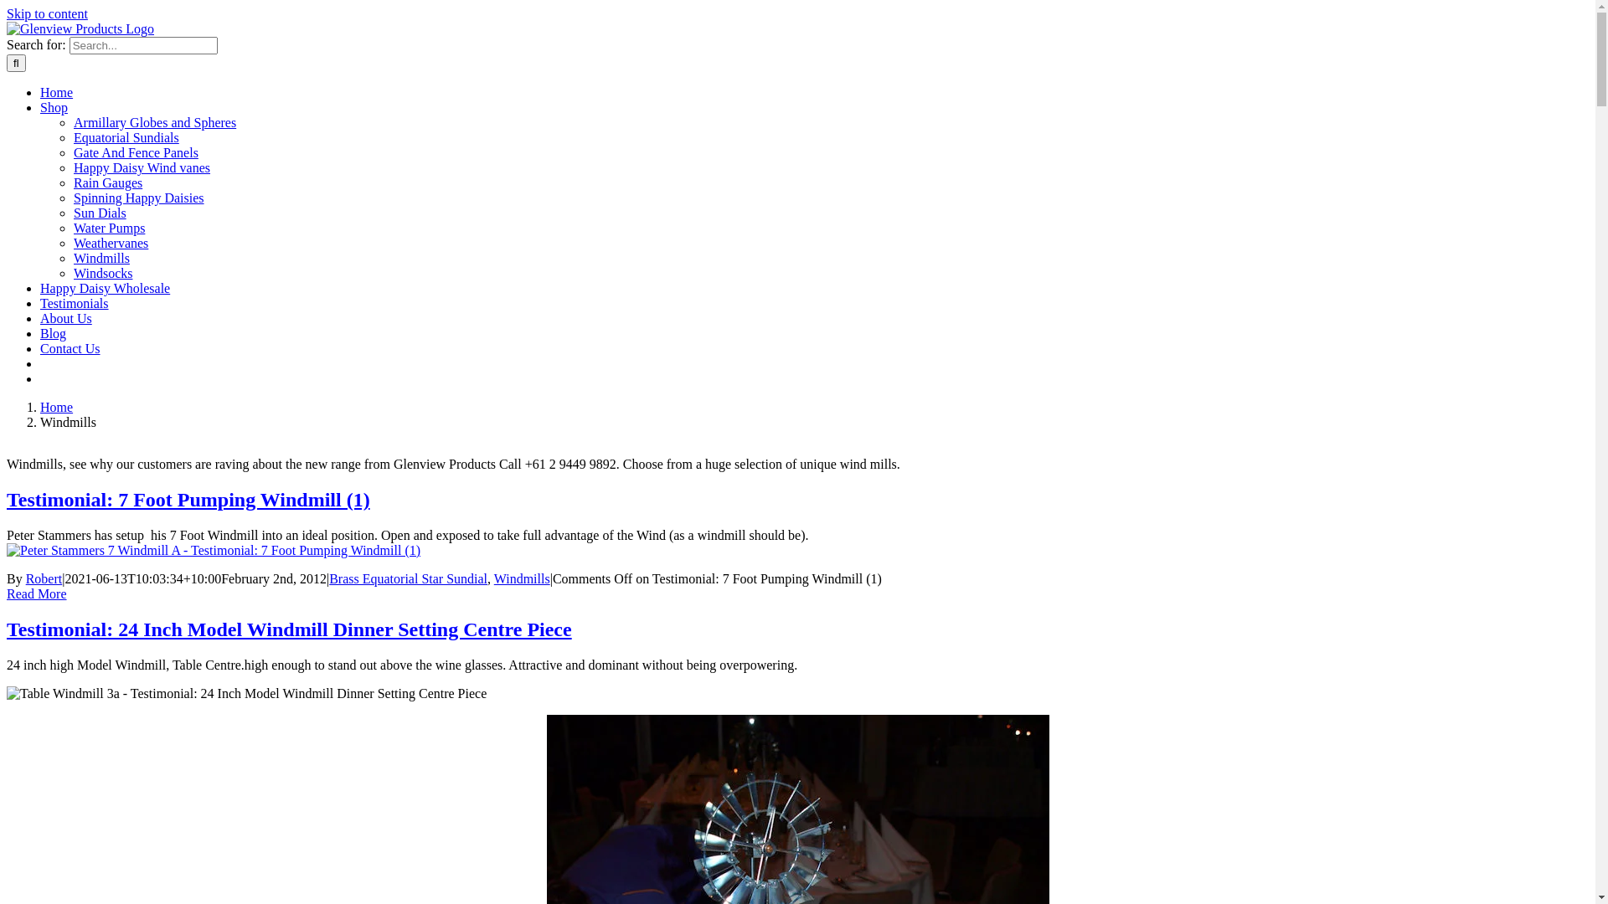  I want to click on Happy Daisy Wind vanes, so click(142, 167).